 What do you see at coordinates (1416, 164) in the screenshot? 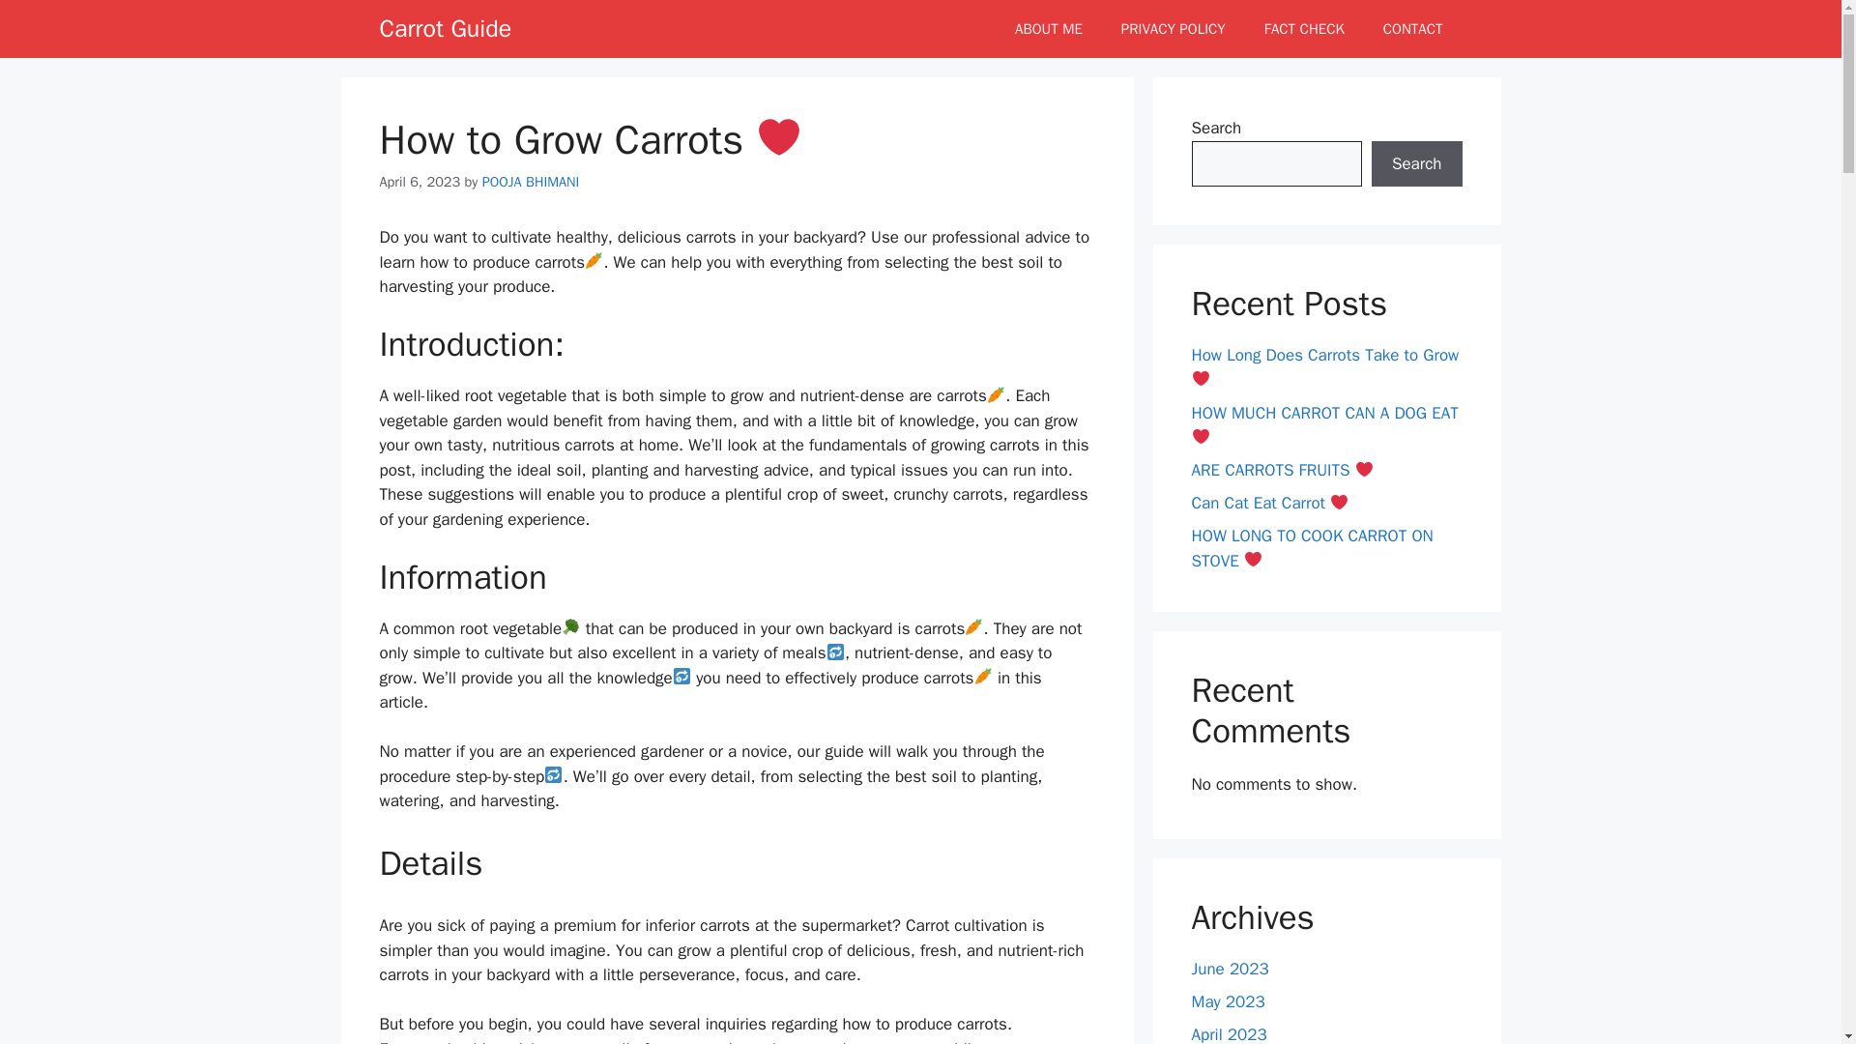
I see `Search` at bounding box center [1416, 164].